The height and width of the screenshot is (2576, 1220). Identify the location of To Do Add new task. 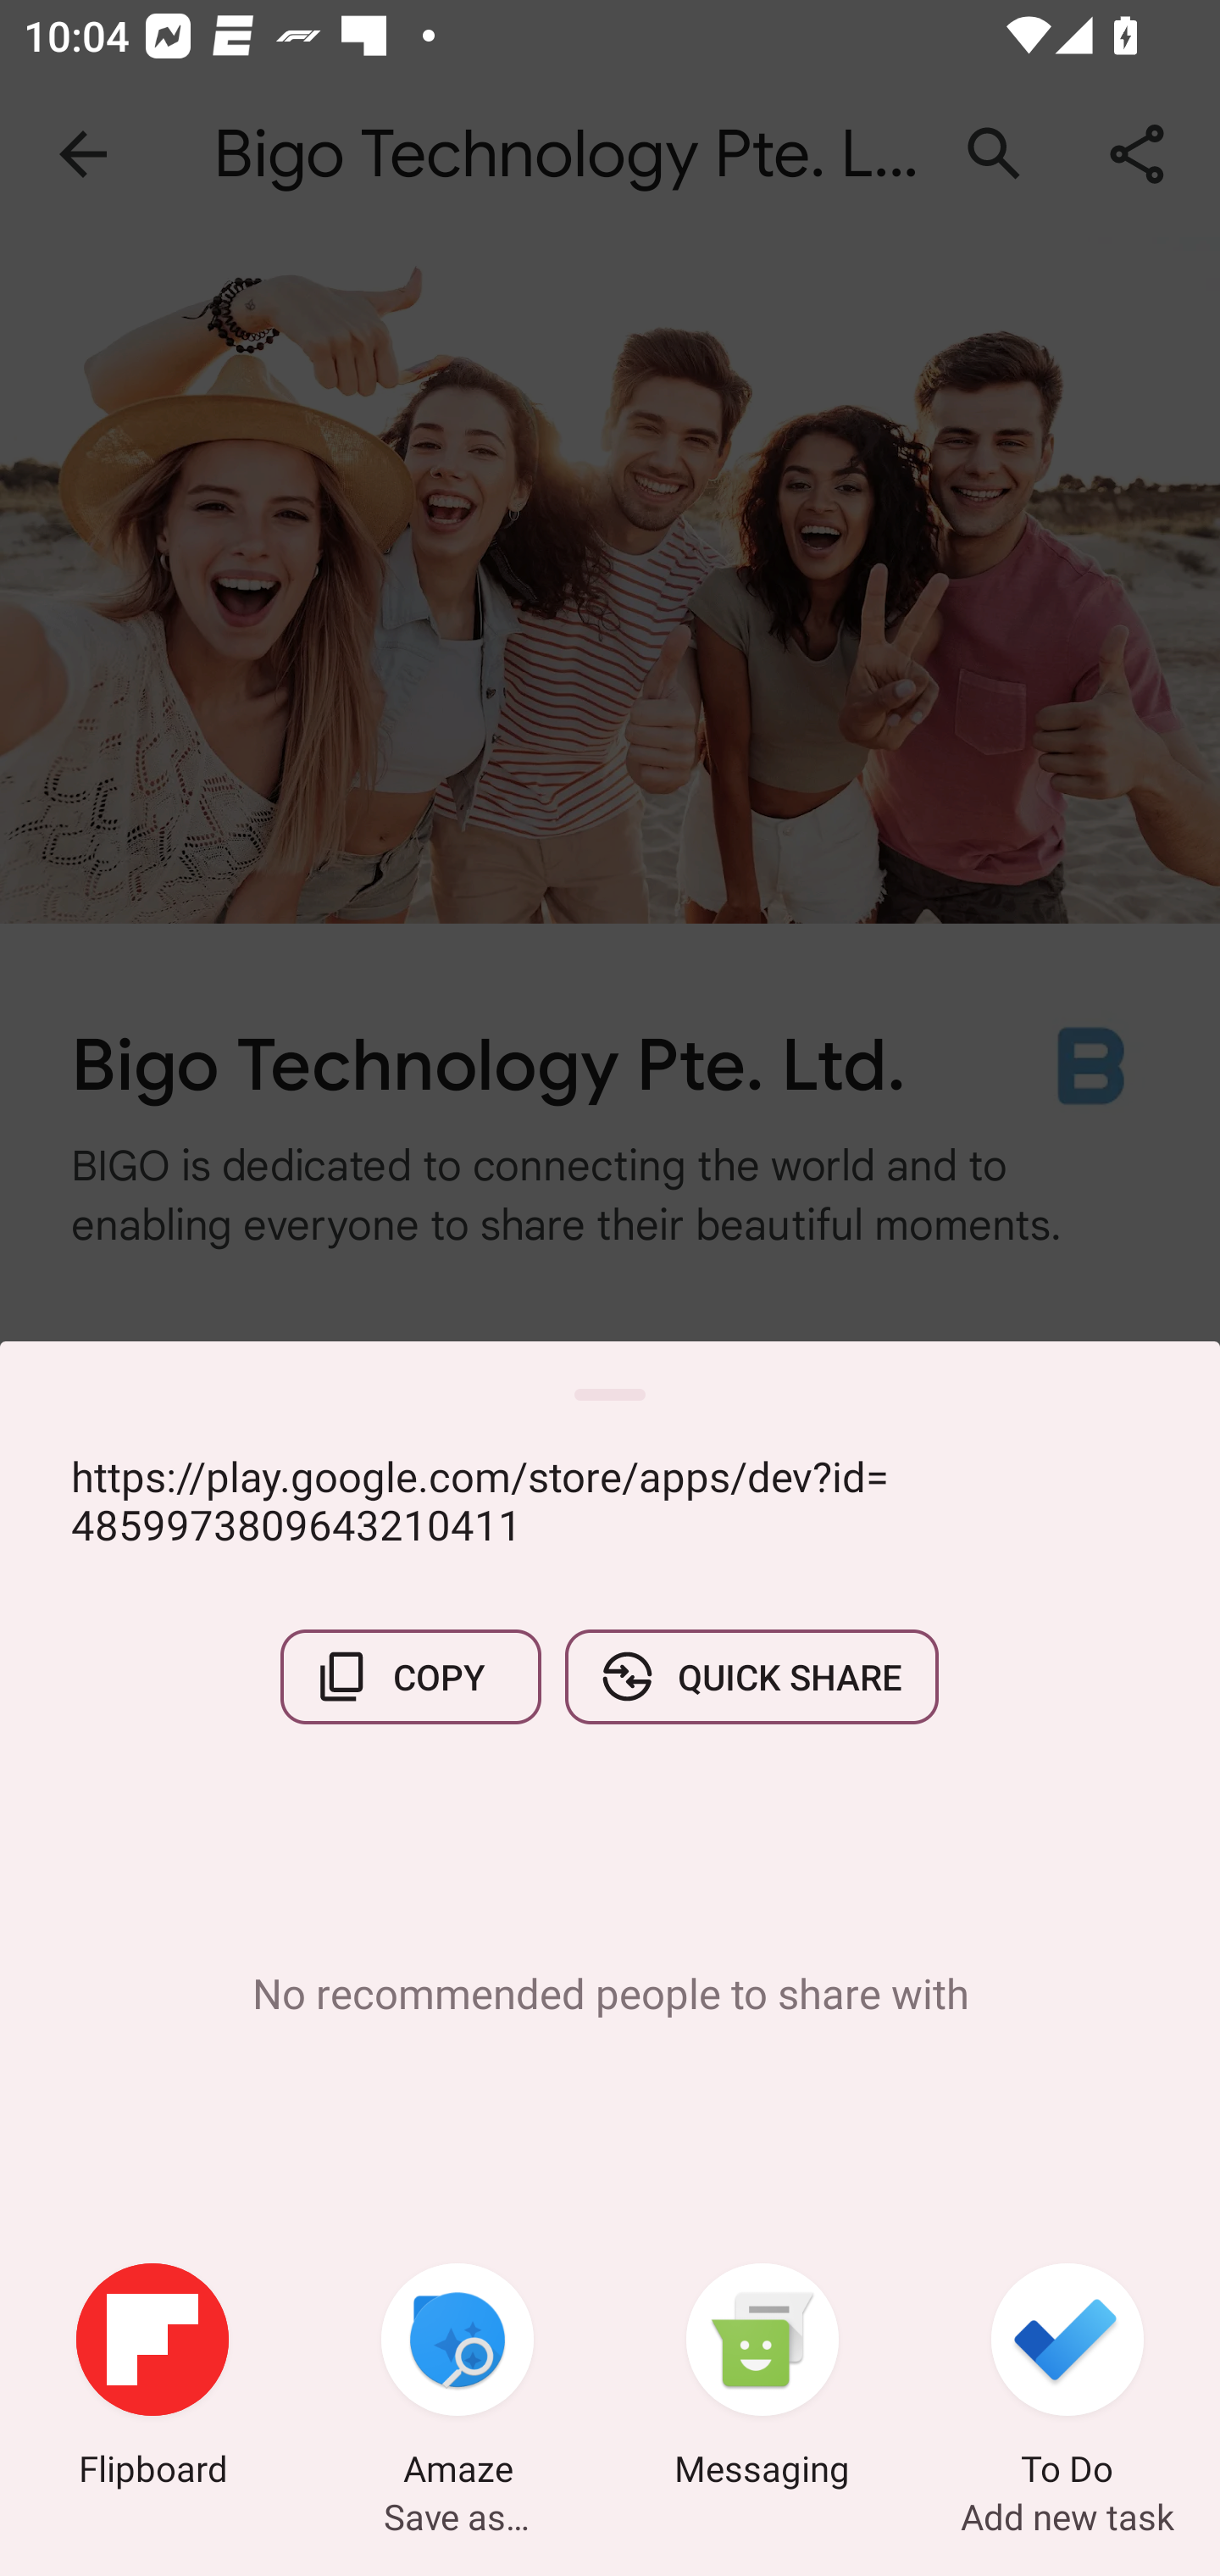
(1067, 2379).